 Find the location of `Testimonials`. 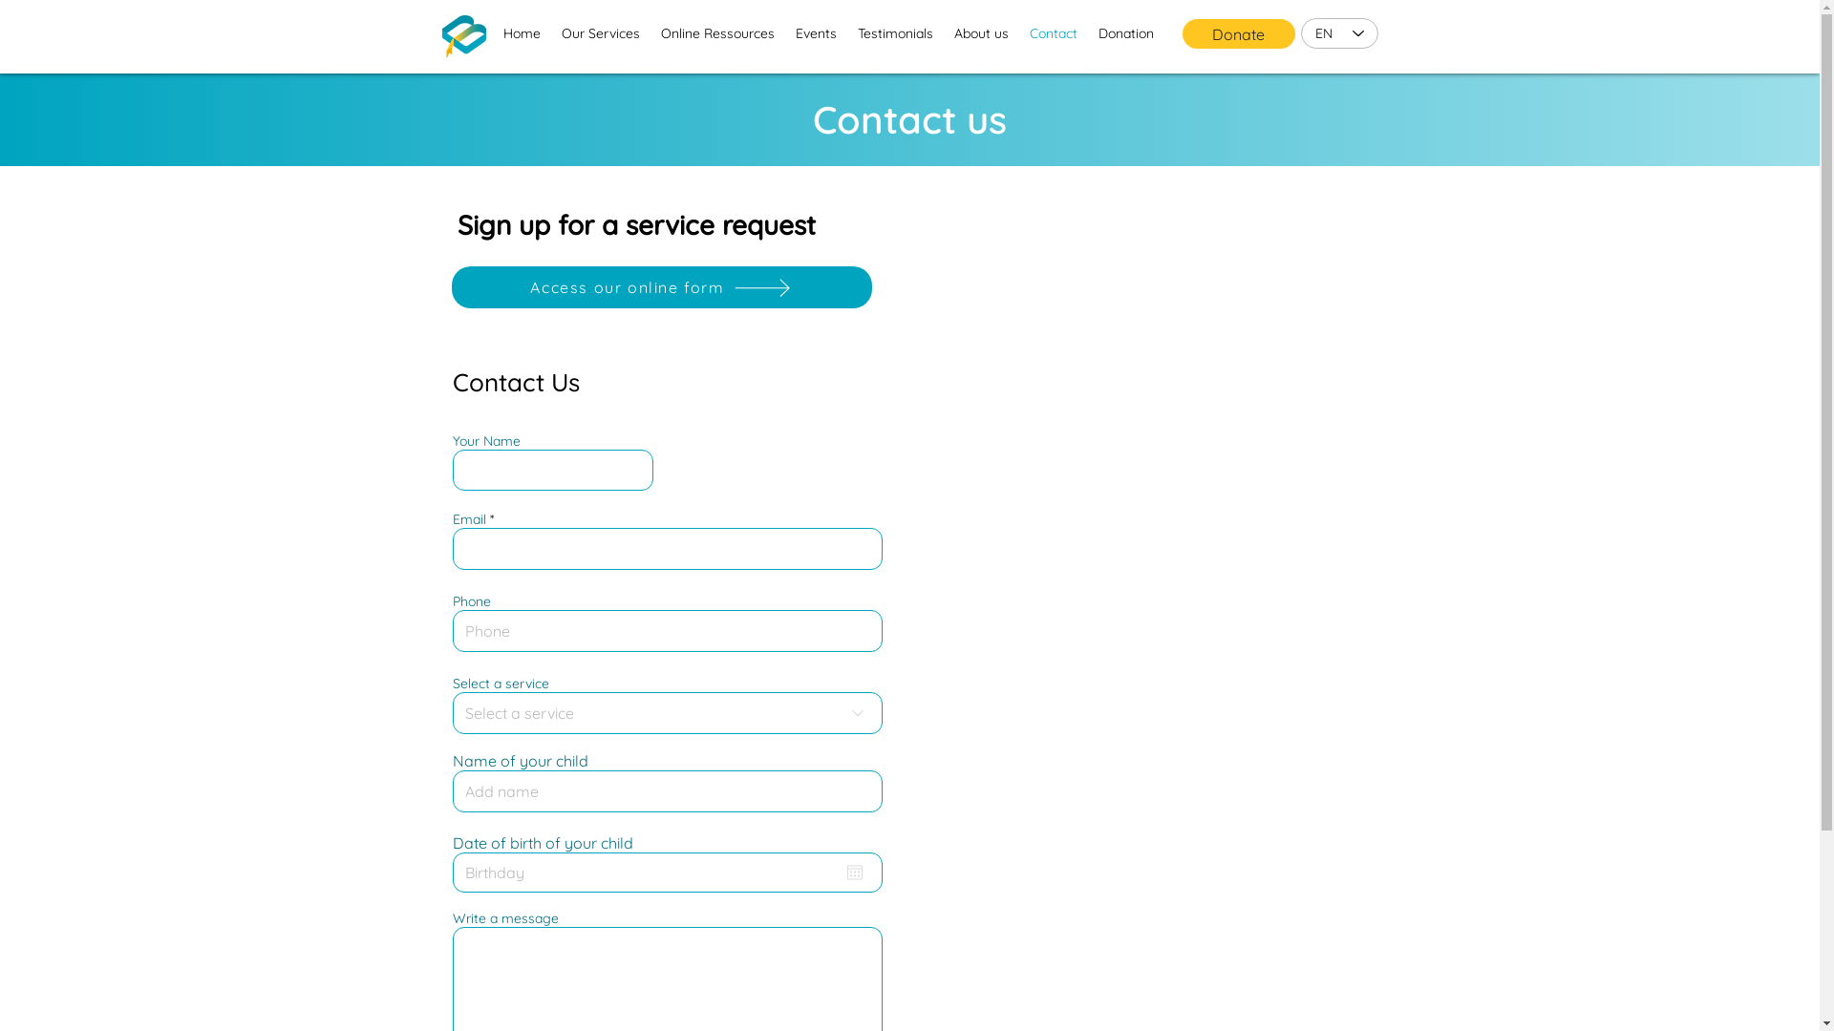

Testimonials is located at coordinates (894, 33).